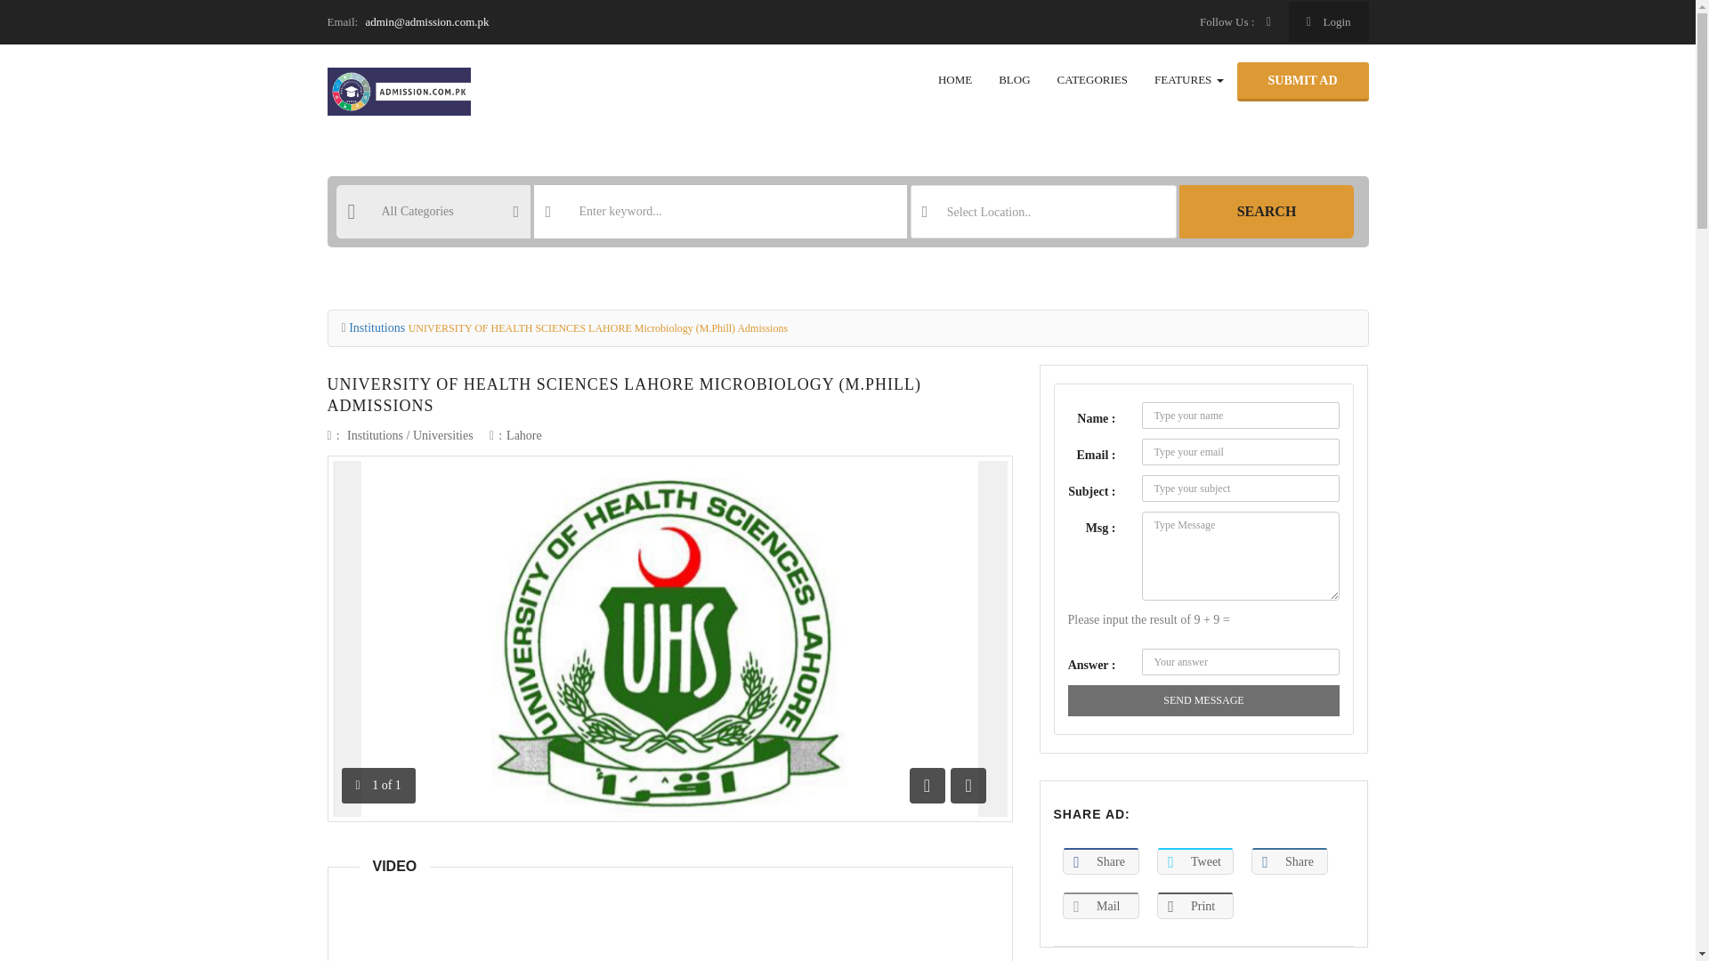 Image resolution: width=1709 pixels, height=961 pixels. I want to click on Home, so click(954, 80).